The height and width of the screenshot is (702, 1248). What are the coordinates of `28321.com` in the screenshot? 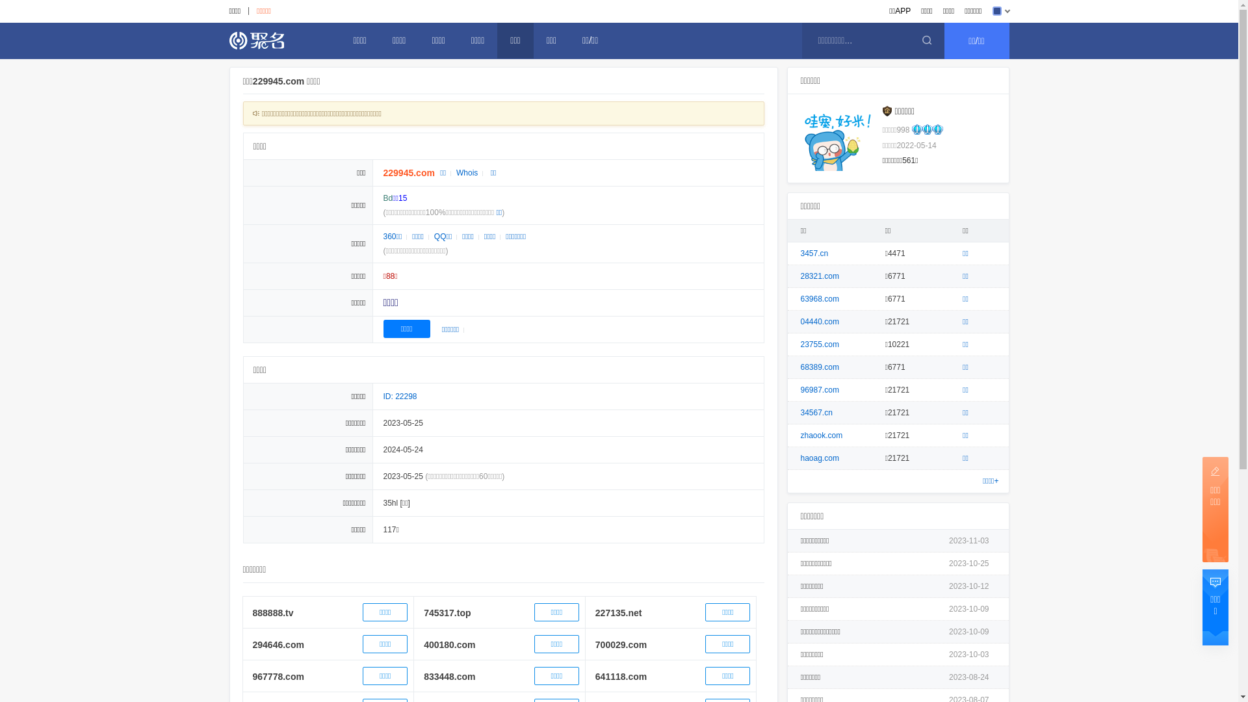 It's located at (820, 276).